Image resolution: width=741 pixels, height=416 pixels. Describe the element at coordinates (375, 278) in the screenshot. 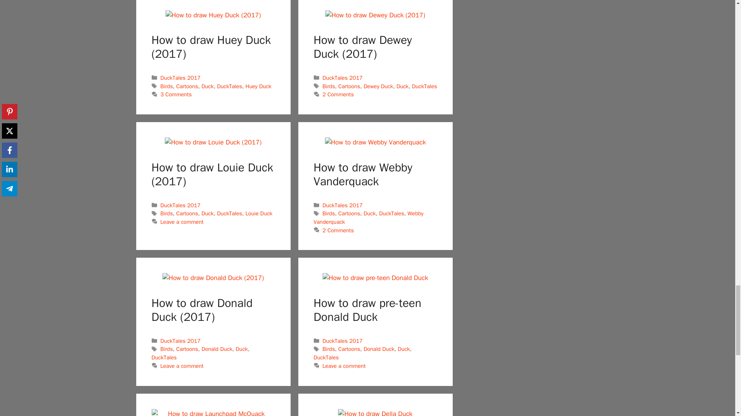

I see `How to draw pre-teen Donald Duck` at that location.